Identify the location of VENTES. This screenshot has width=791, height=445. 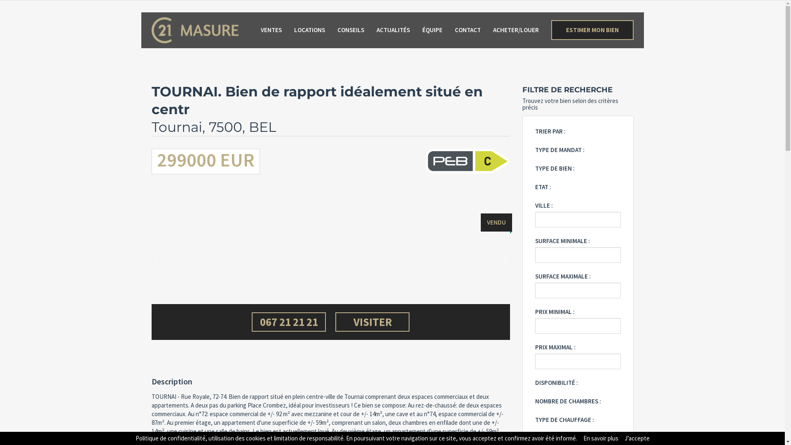
(271, 30).